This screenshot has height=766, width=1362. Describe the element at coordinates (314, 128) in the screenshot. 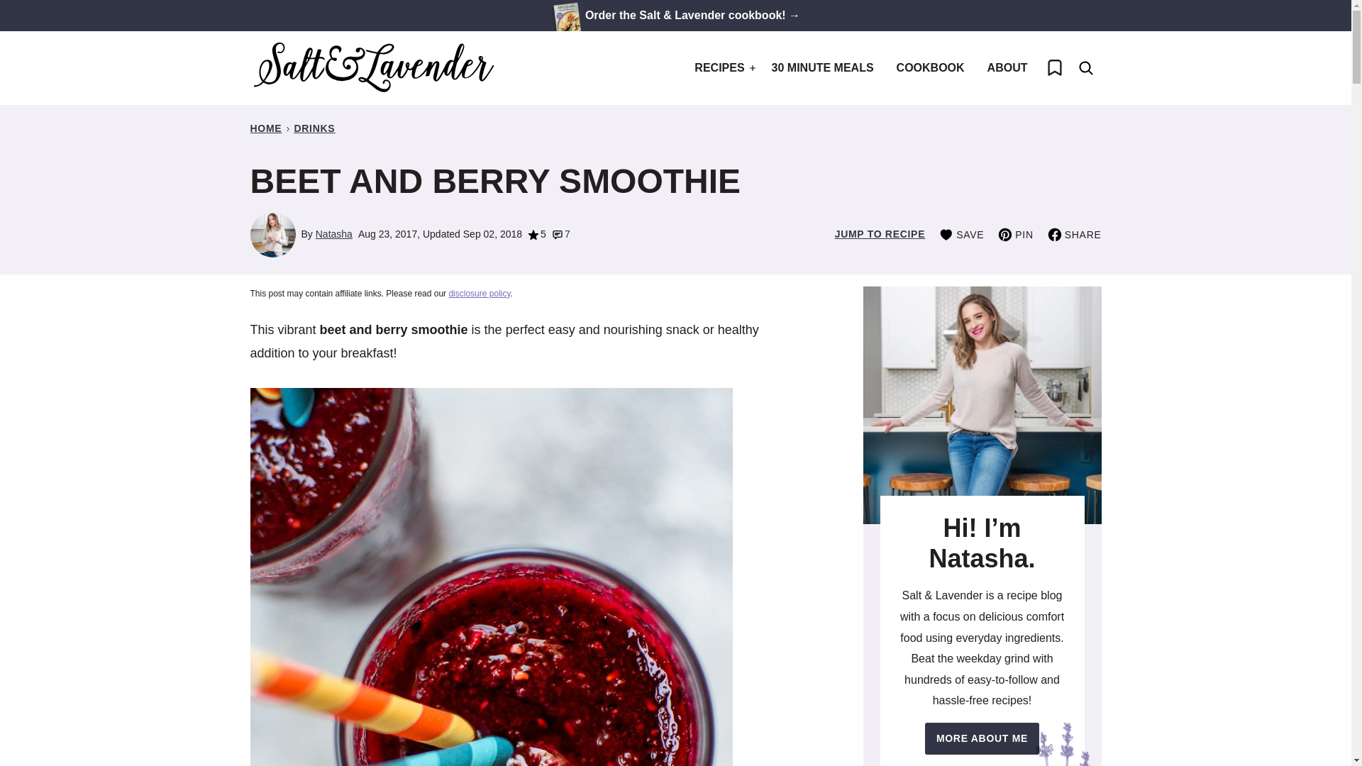

I see `DRINKS` at that location.